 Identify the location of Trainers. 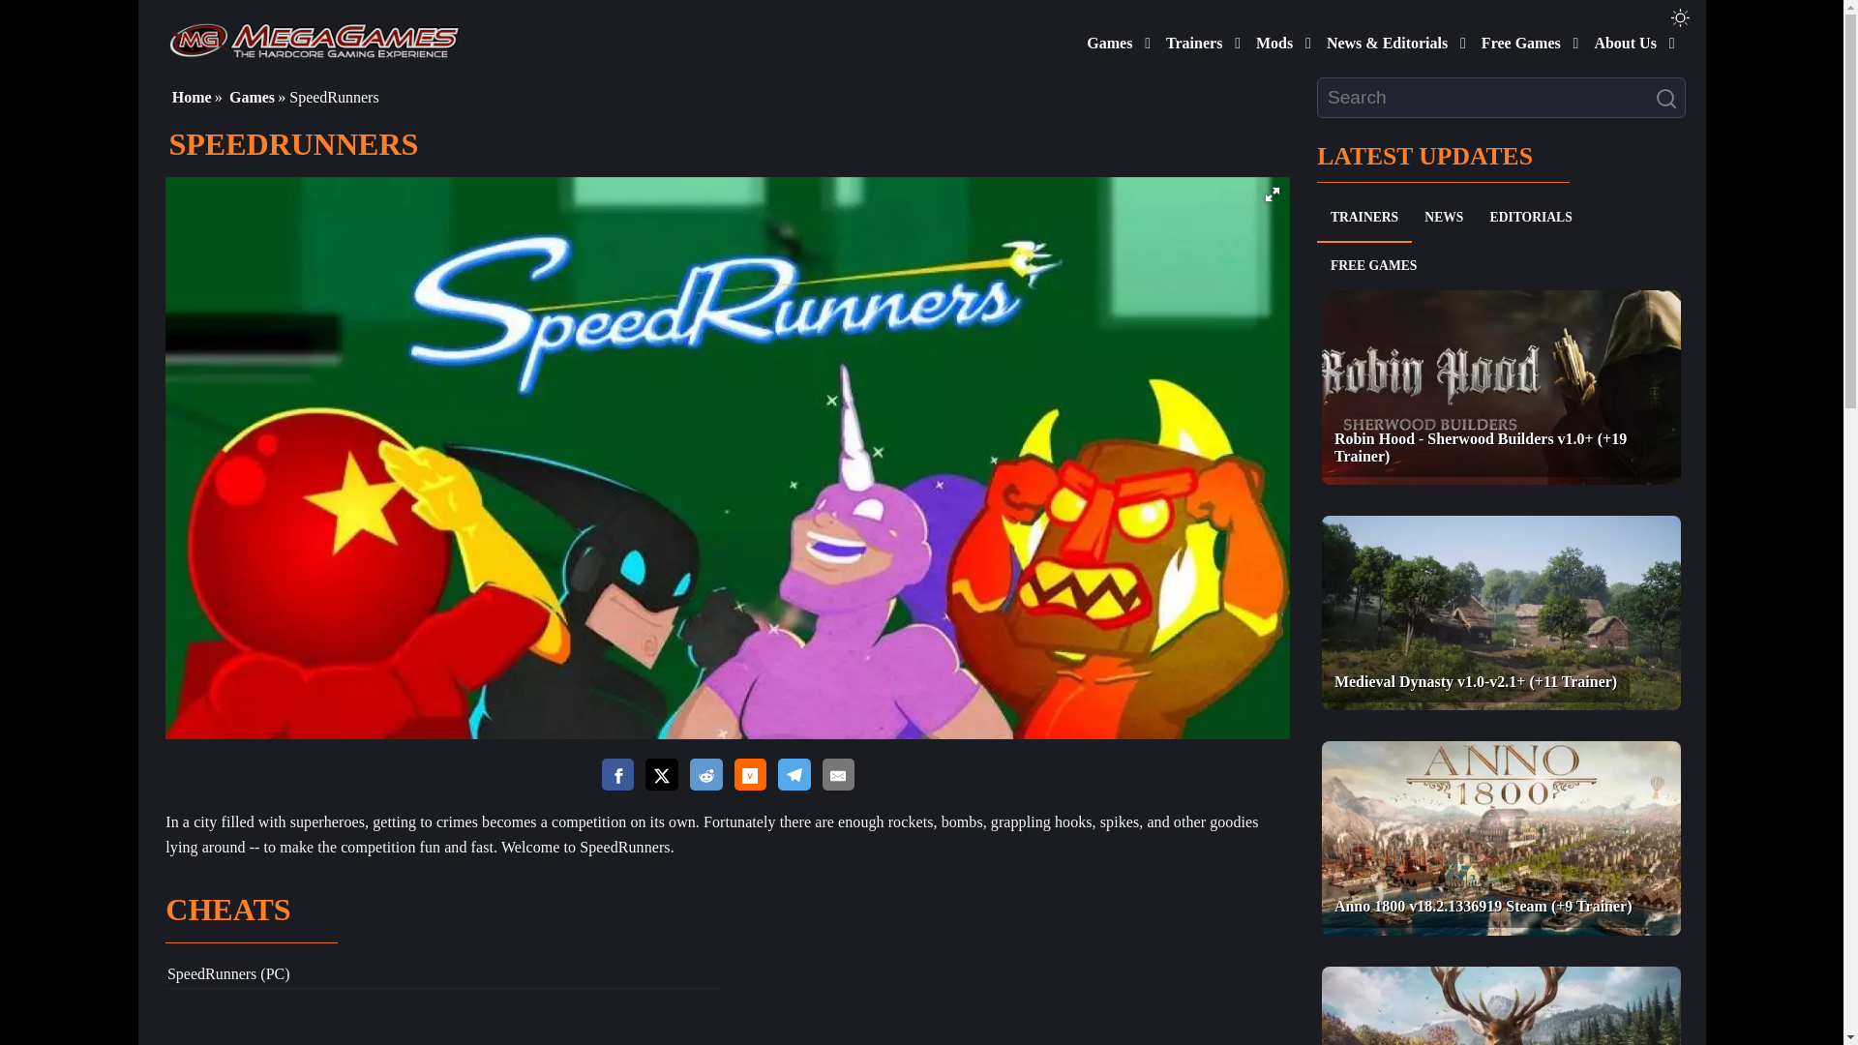
(1190, 39).